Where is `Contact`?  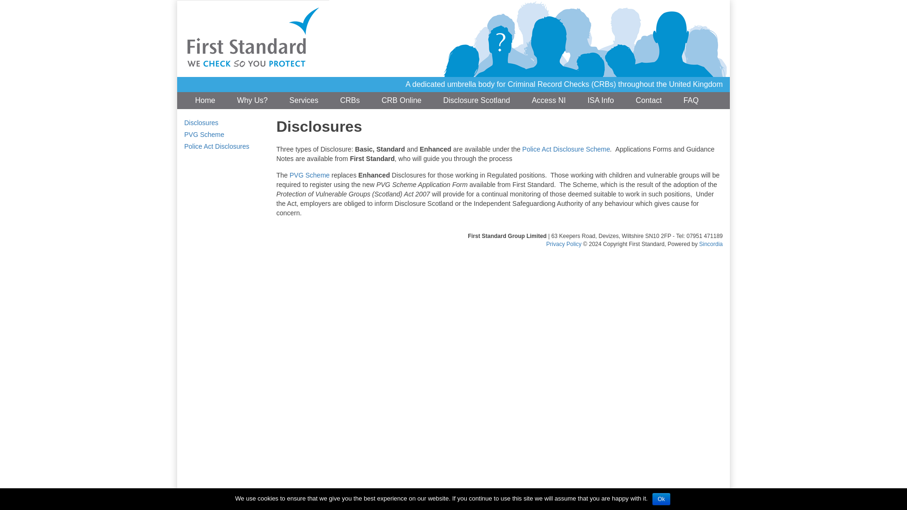 Contact is located at coordinates (649, 101).